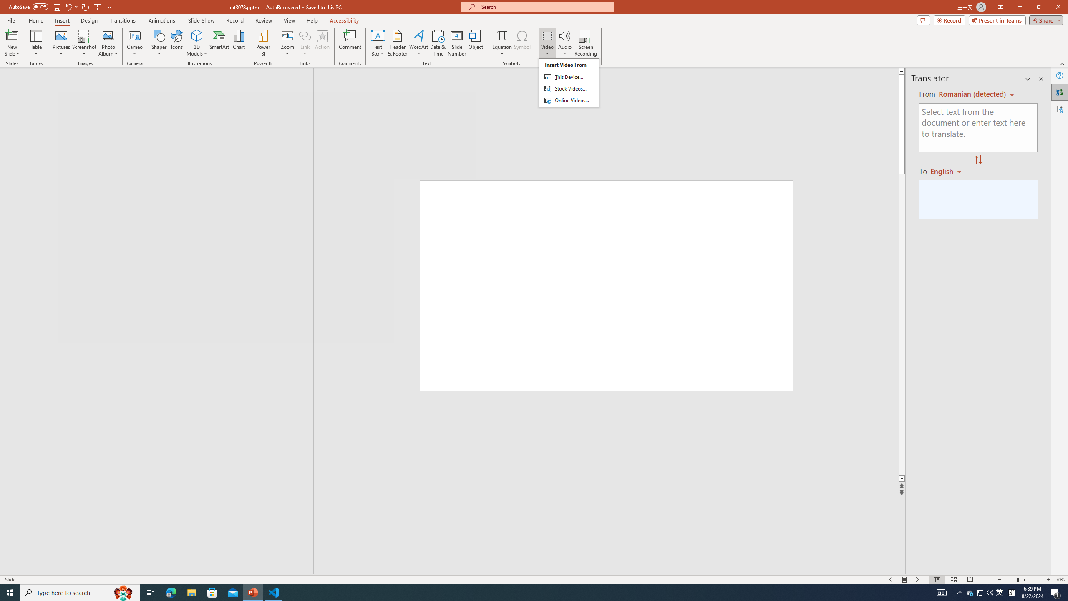 The height and width of the screenshot is (601, 1068). What do you see at coordinates (918, 580) in the screenshot?
I see `Slide Show Next On` at bounding box center [918, 580].